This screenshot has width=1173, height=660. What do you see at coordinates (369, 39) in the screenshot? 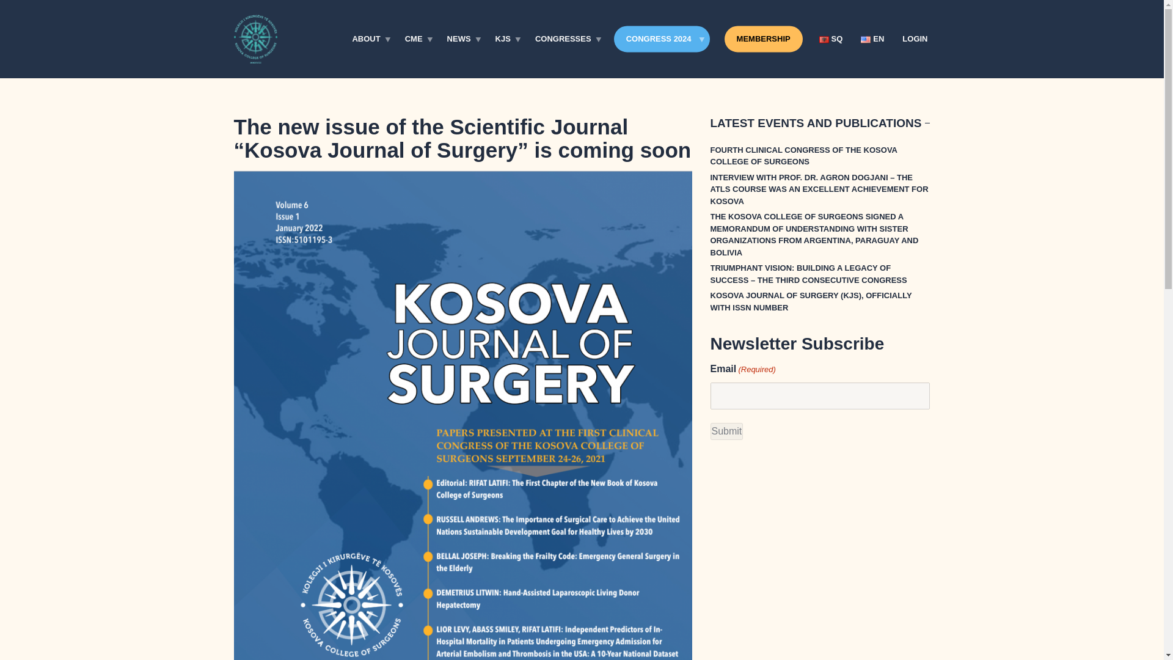
I see `ABOUT` at bounding box center [369, 39].